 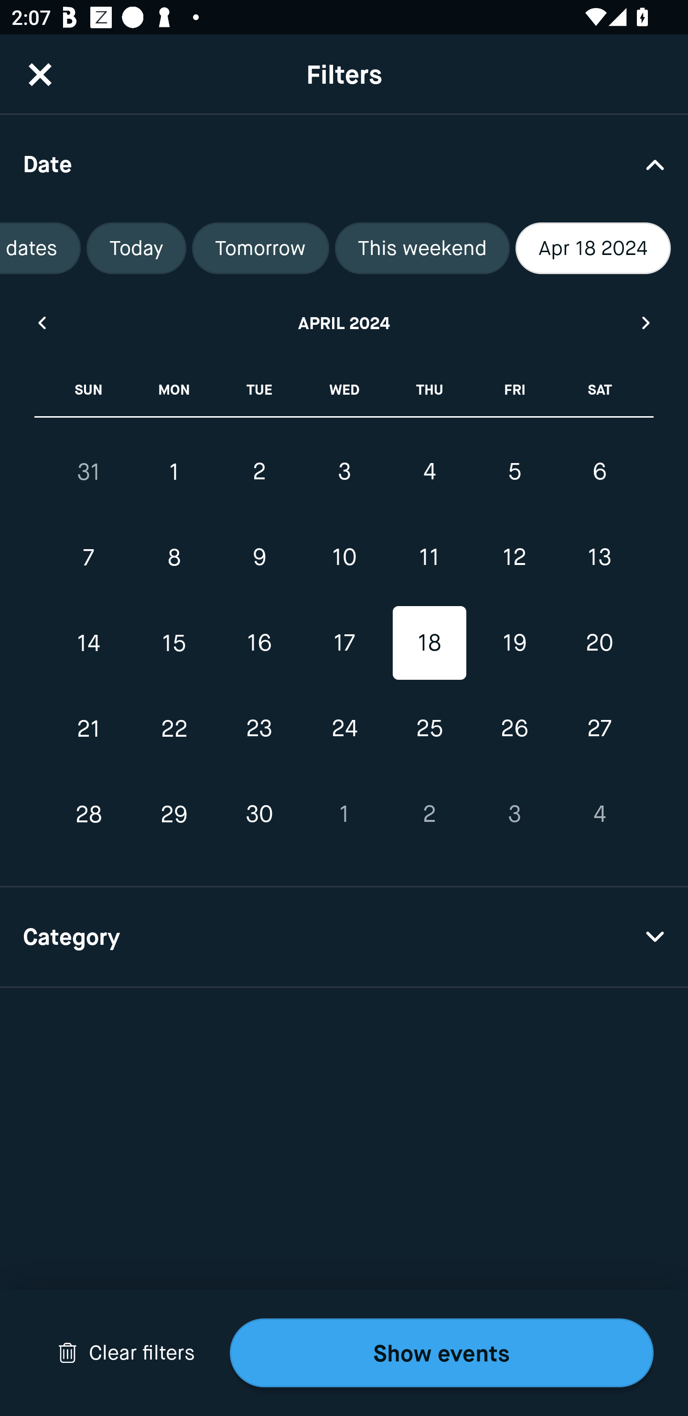 I want to click on 9, so click(x=259, y=558).